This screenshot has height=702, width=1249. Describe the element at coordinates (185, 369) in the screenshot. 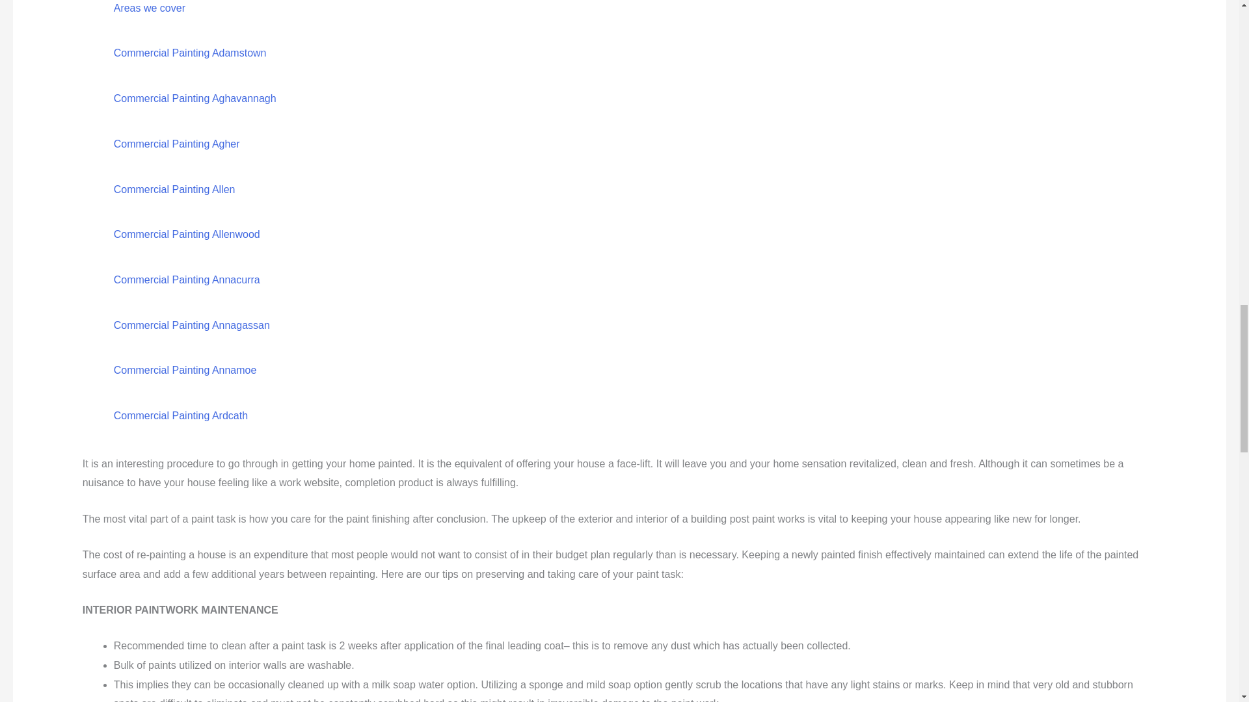

I see `Commercial Painting Annamoe` at that location.